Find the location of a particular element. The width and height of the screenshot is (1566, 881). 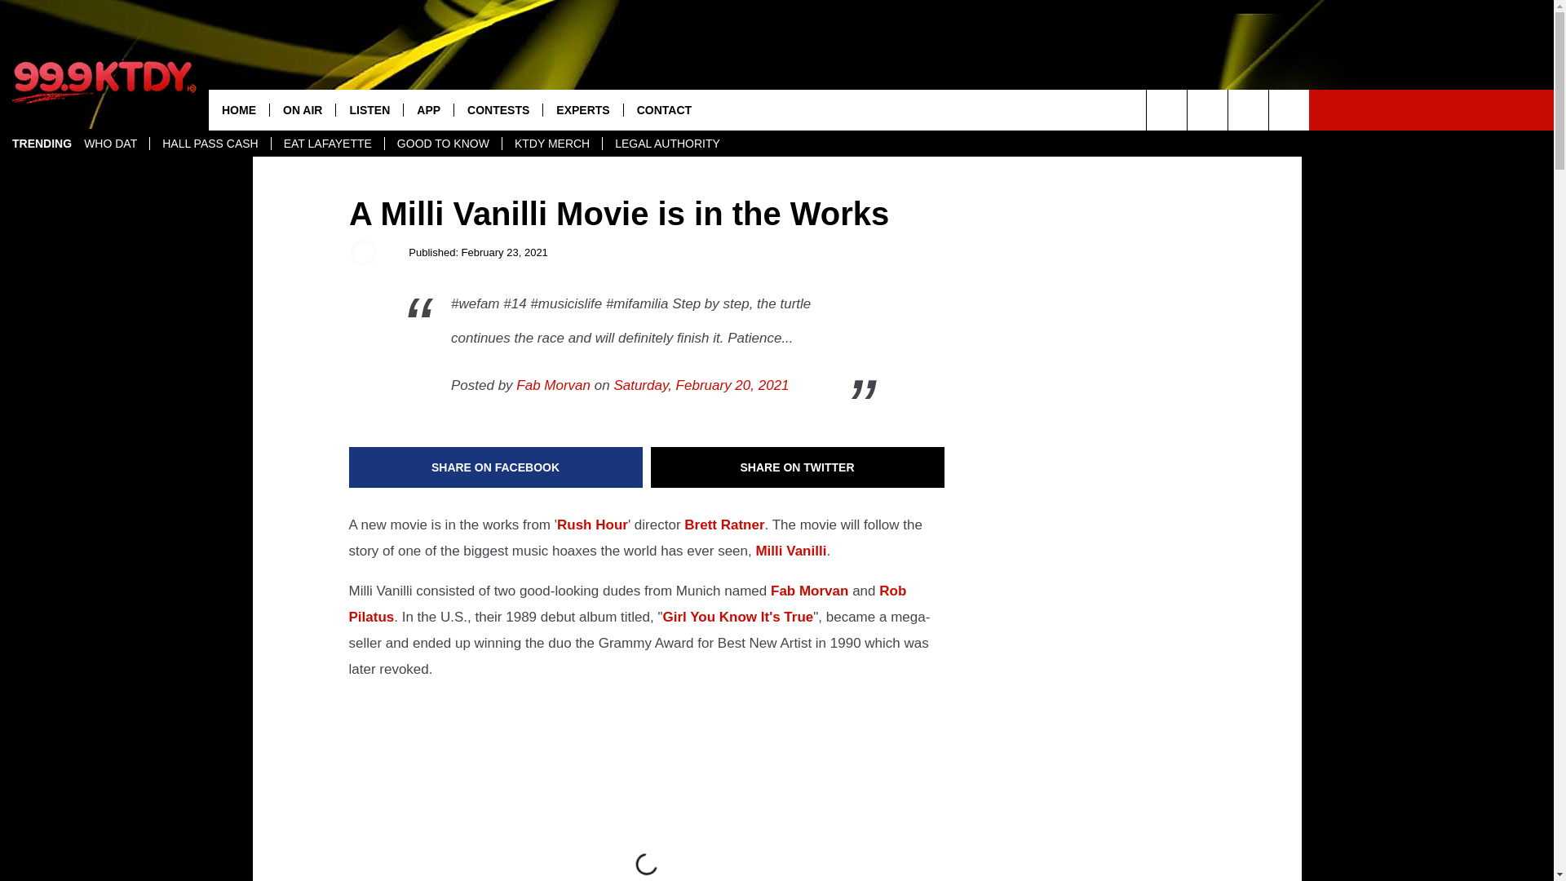

HOME is located at coordinates (238, 109).